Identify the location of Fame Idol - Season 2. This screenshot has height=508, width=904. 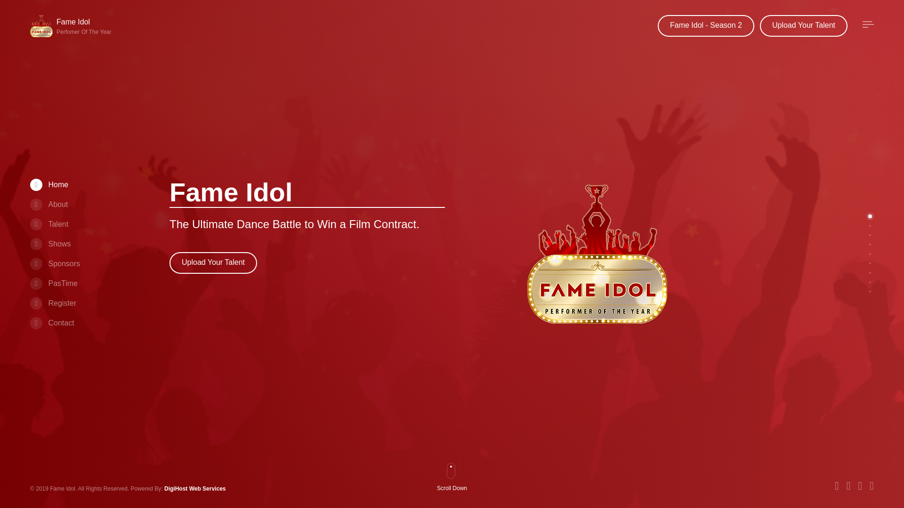
(706, 25).